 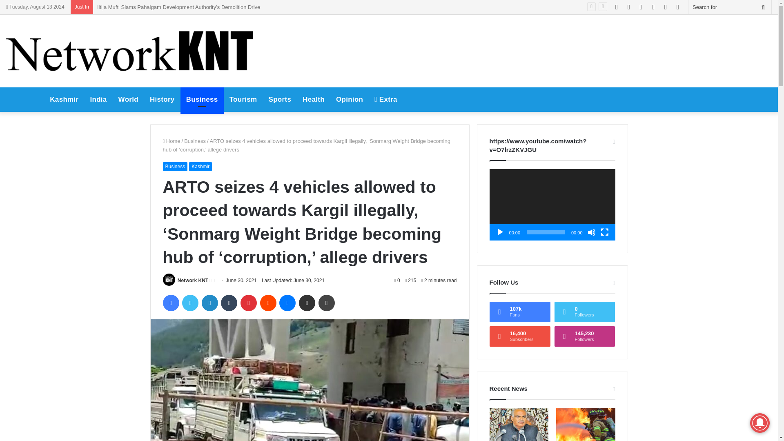 What do you see at coordinates (170, 303) in the screenshot?
I see `Facebook` at bounding box center [170, 303].